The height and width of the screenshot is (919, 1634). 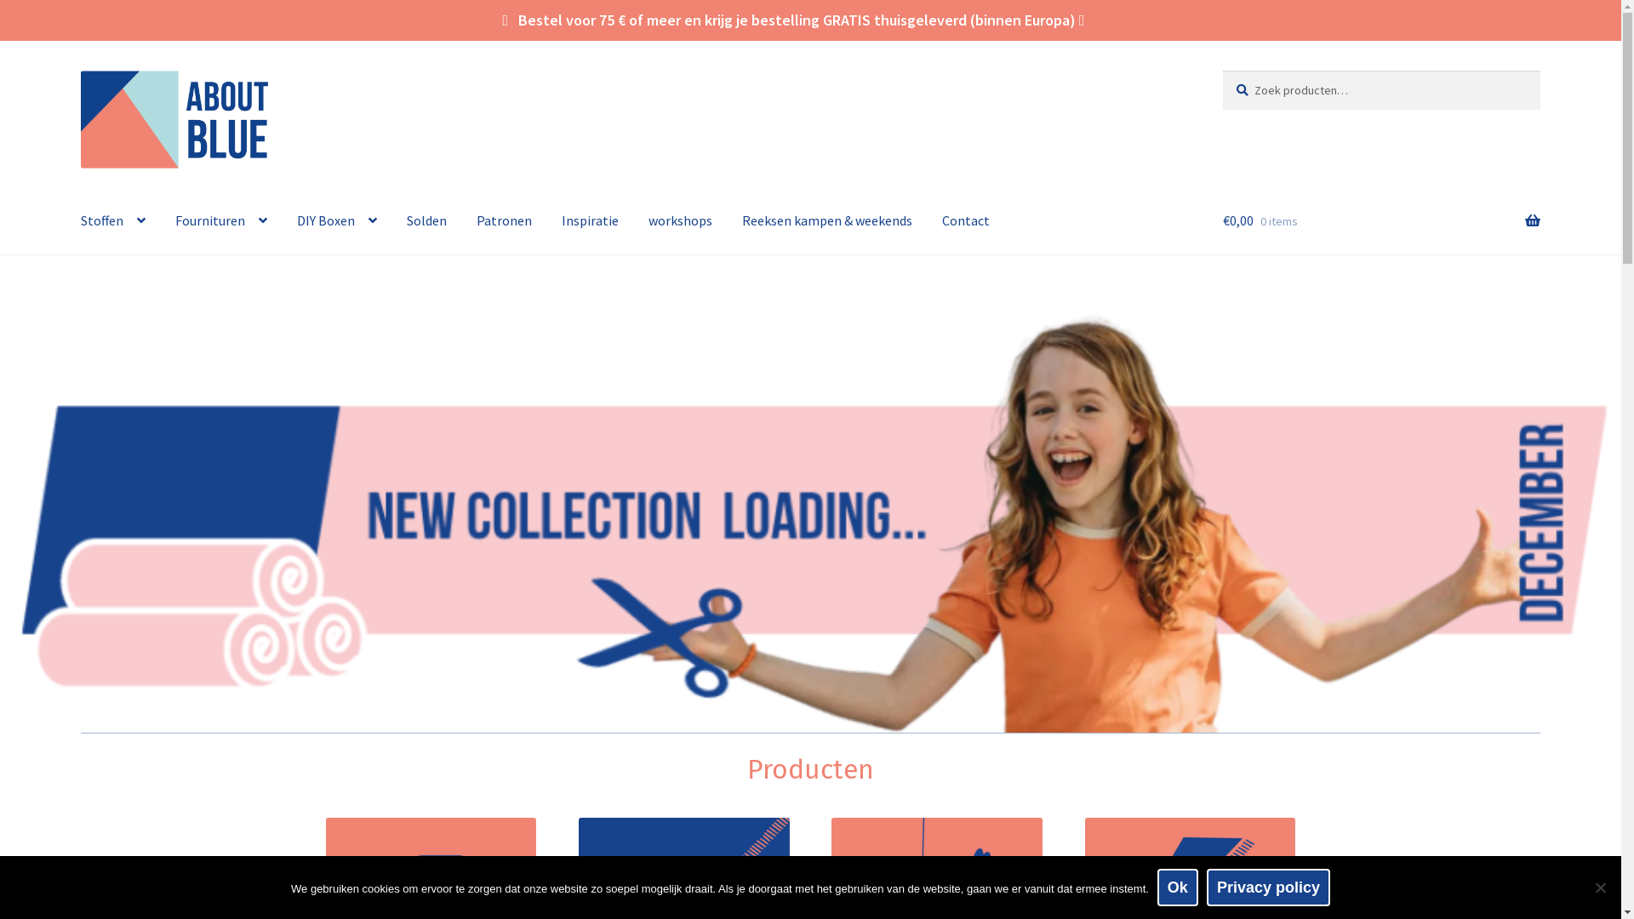 I want to click on Patronen, so click(x=504, y=221).